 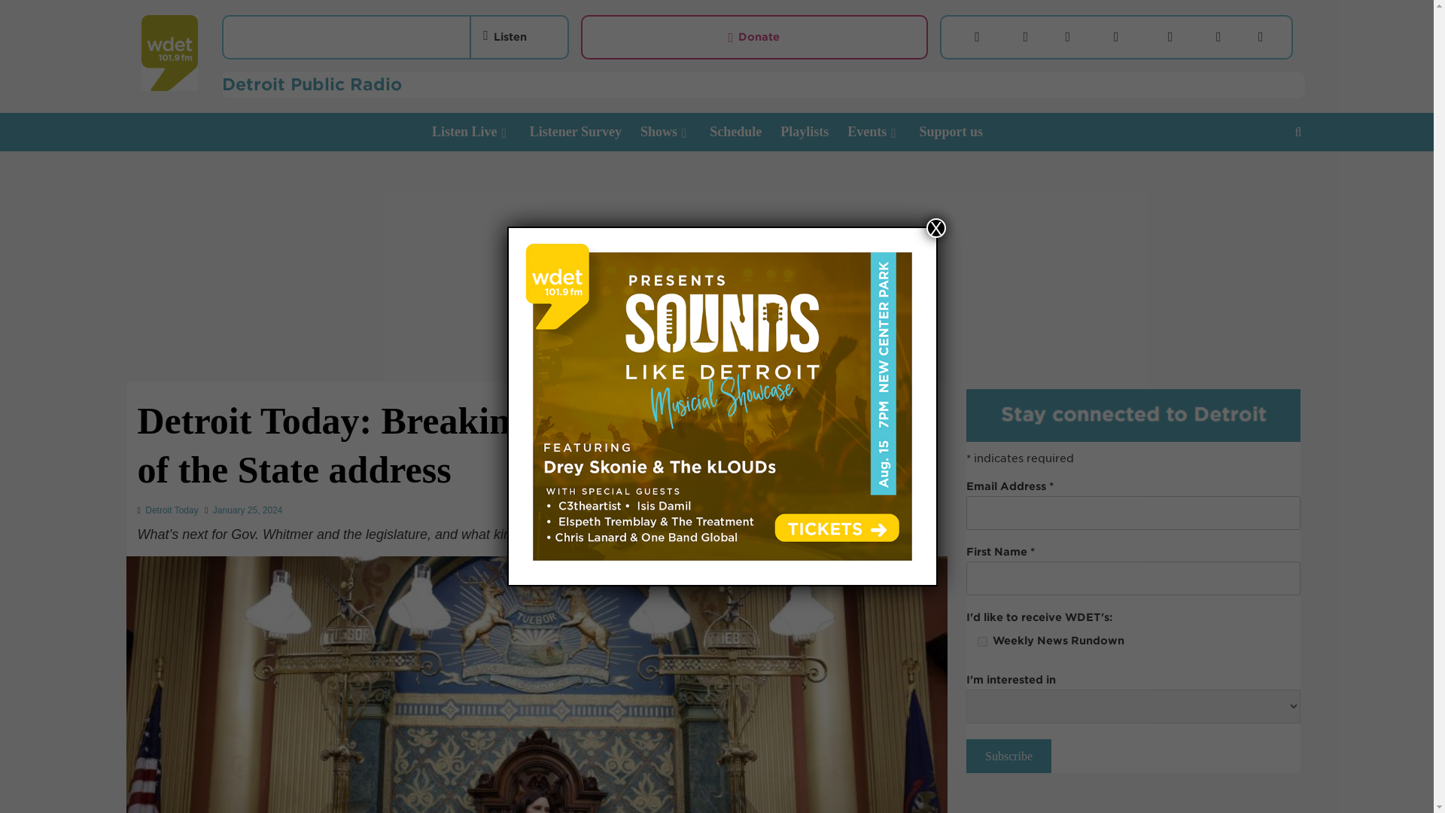 What do you see at coordinates (674, 132) in the screenshot?
I see `Shows` at bounding box center [674, 132].